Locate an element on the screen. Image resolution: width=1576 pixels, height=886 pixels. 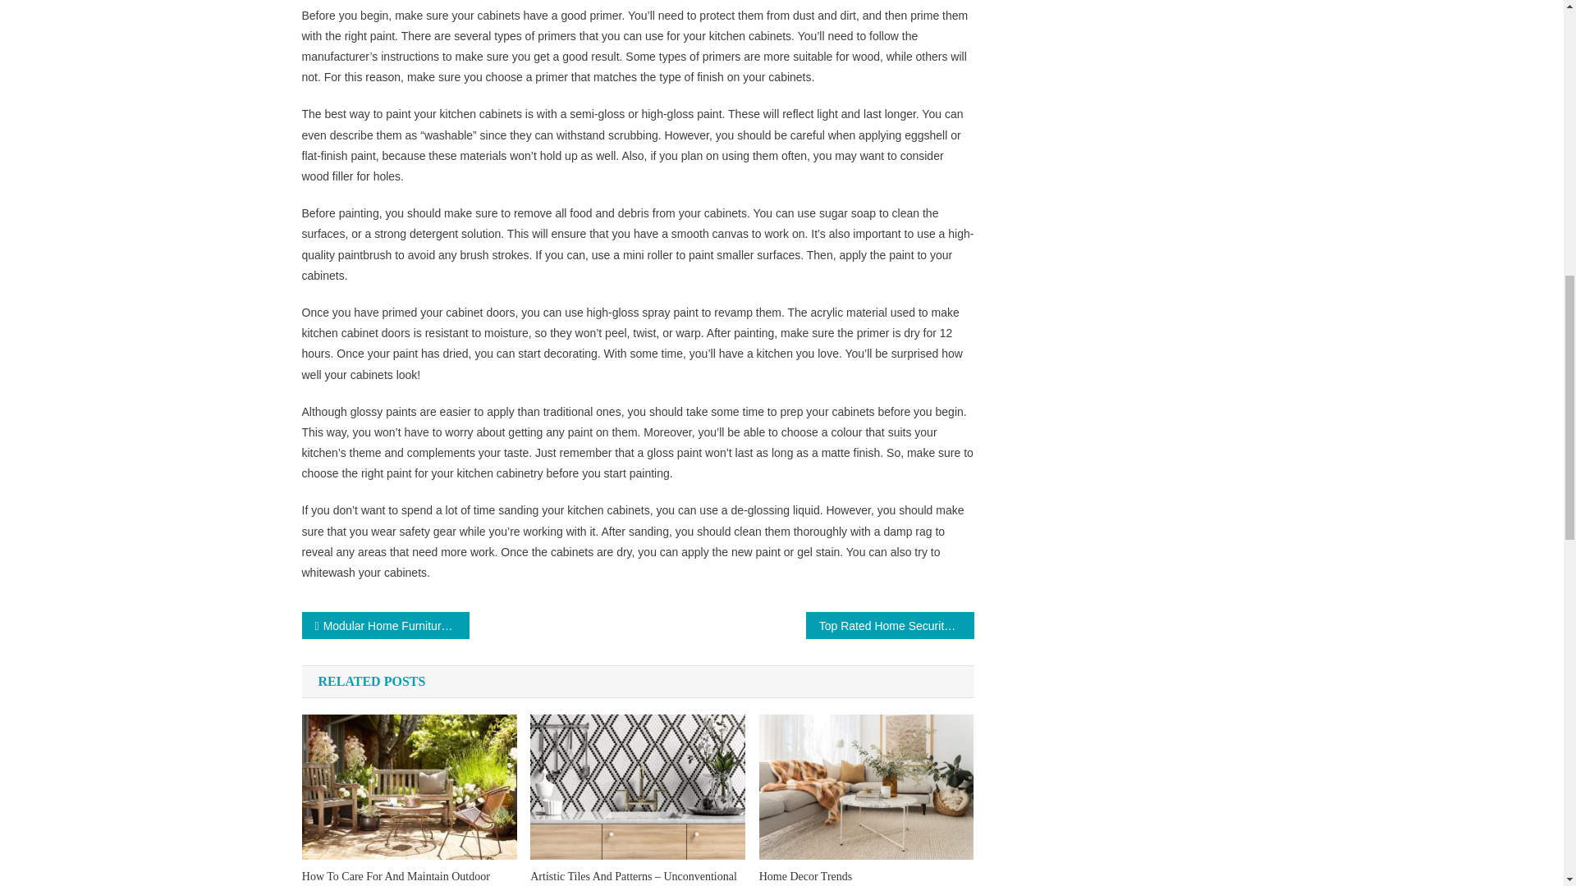
Home Decor Trends is located at coordinates (867, 877).